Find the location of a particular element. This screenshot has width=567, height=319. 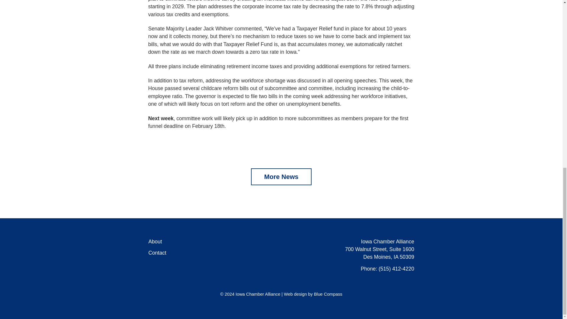

About is located at coordinates (155, 242).